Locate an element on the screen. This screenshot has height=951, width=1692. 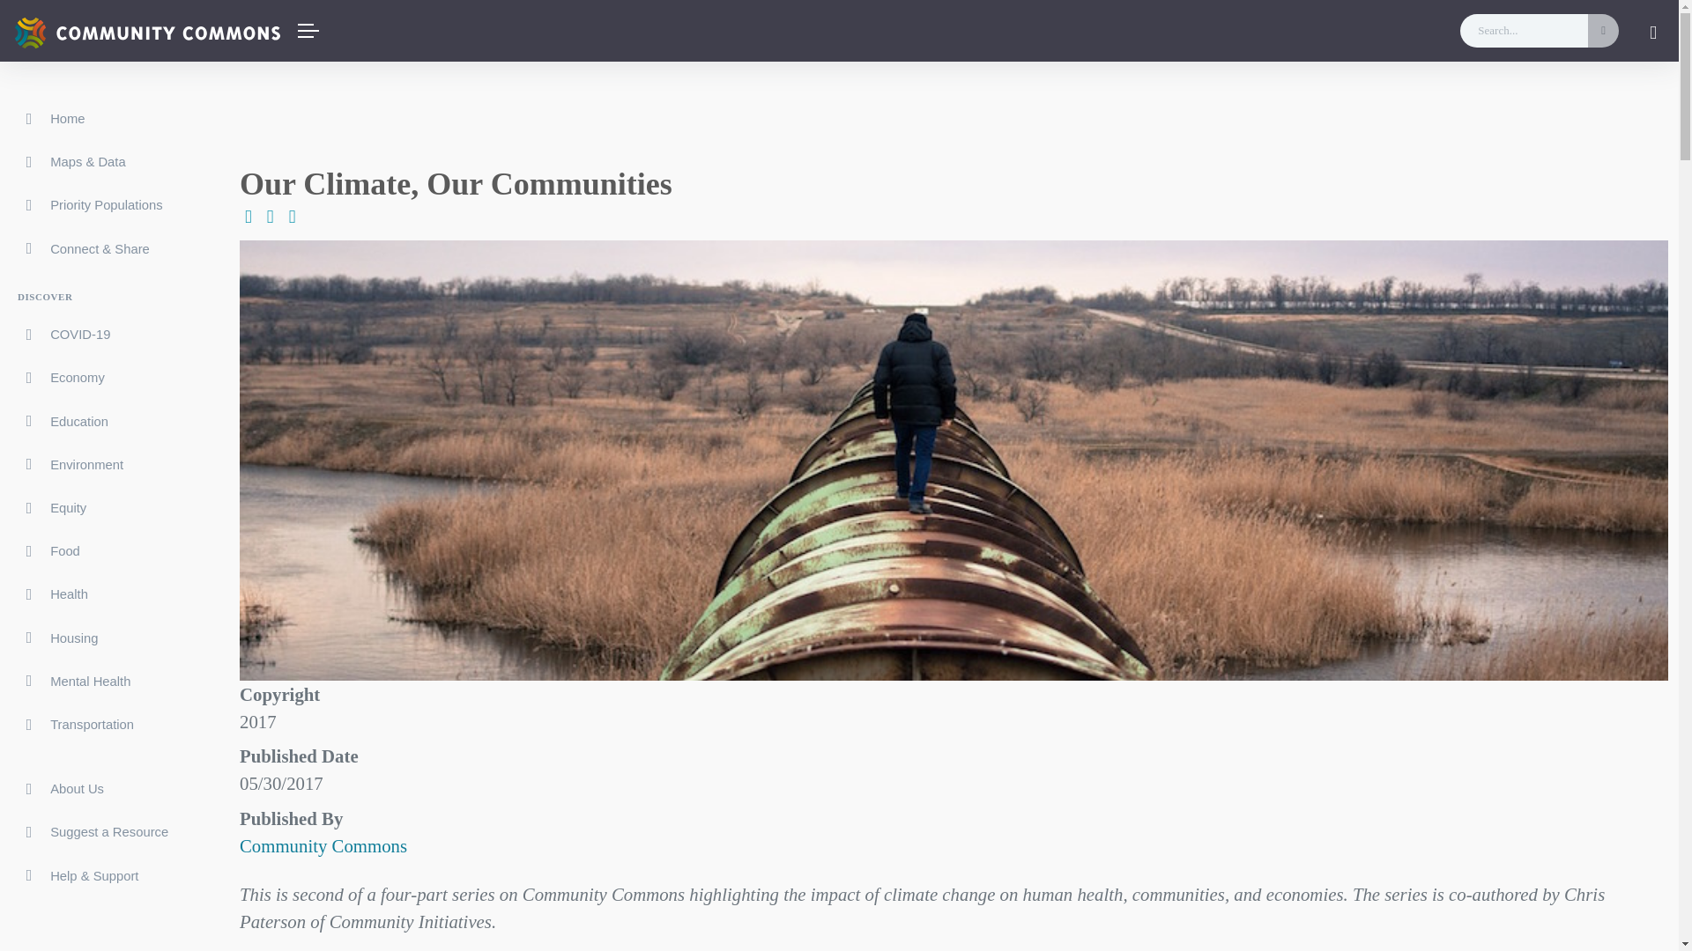
Mental Health is located at coordinates (106, 682).